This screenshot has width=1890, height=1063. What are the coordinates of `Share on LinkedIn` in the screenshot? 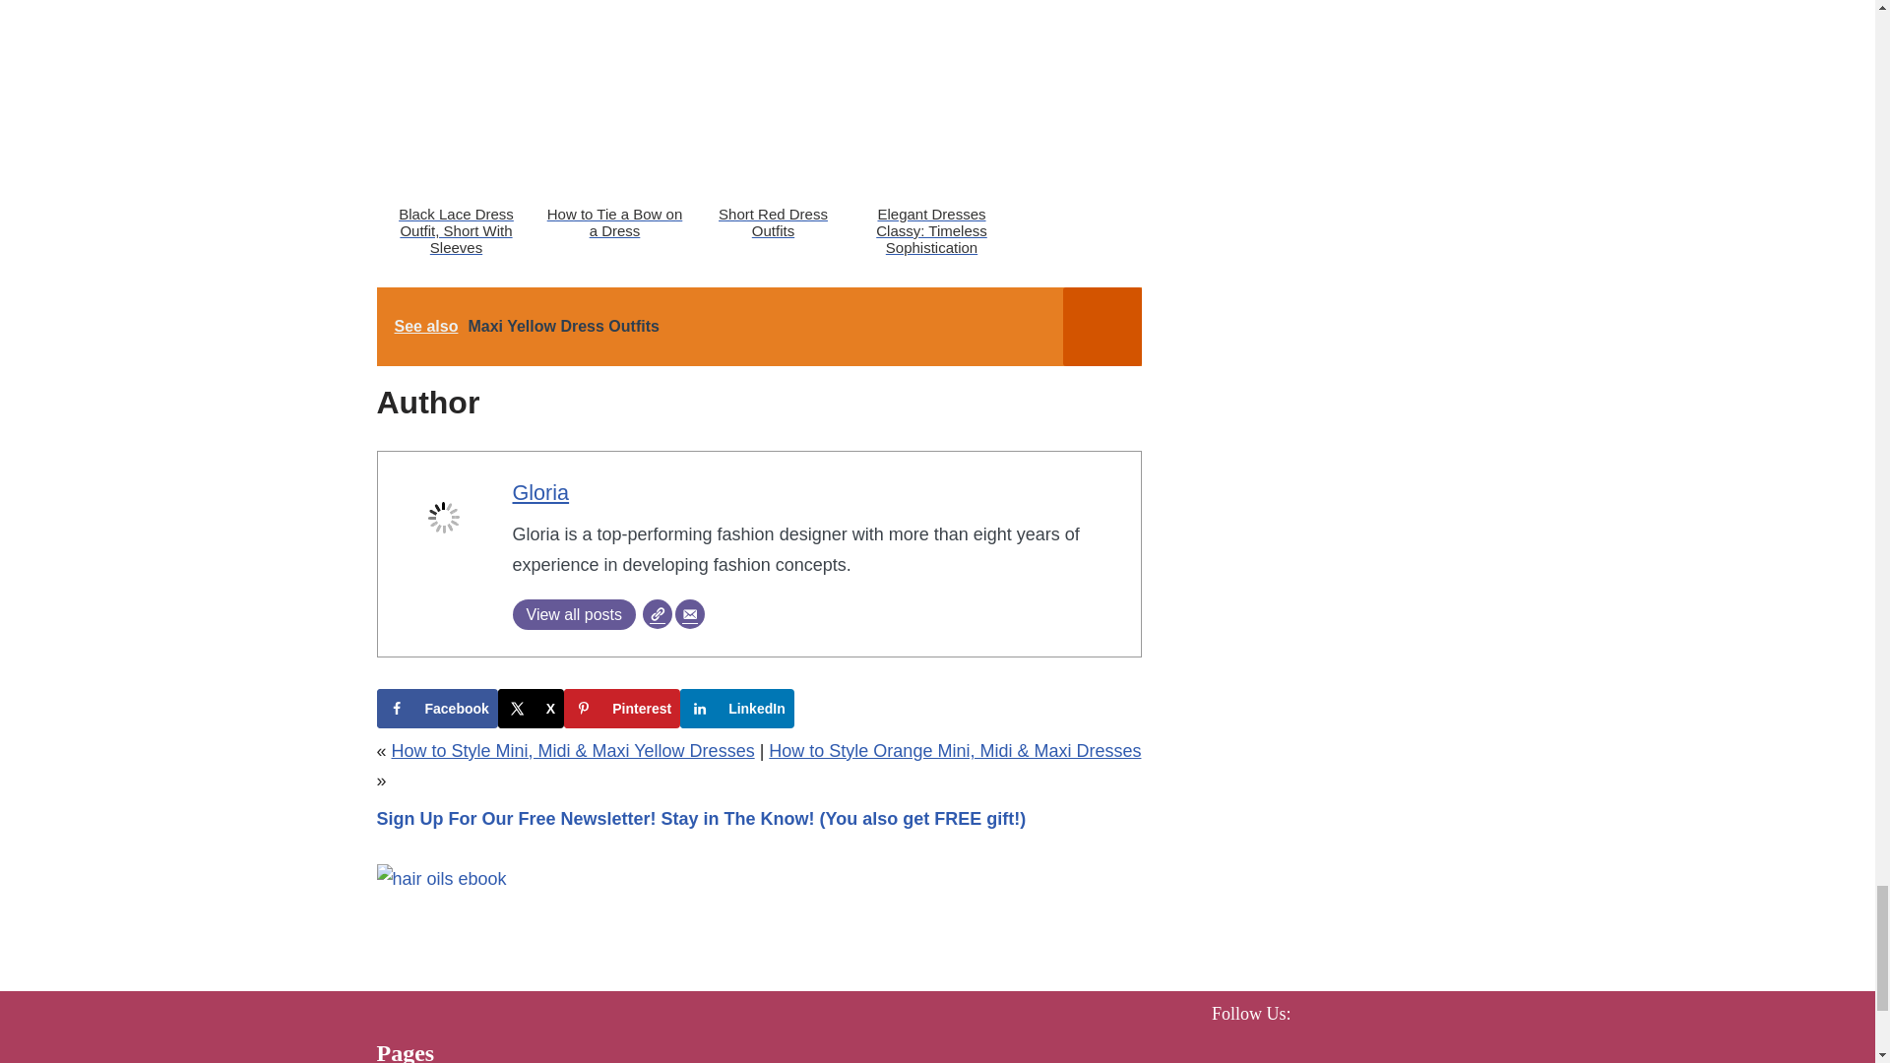 It's located at (736, 708).